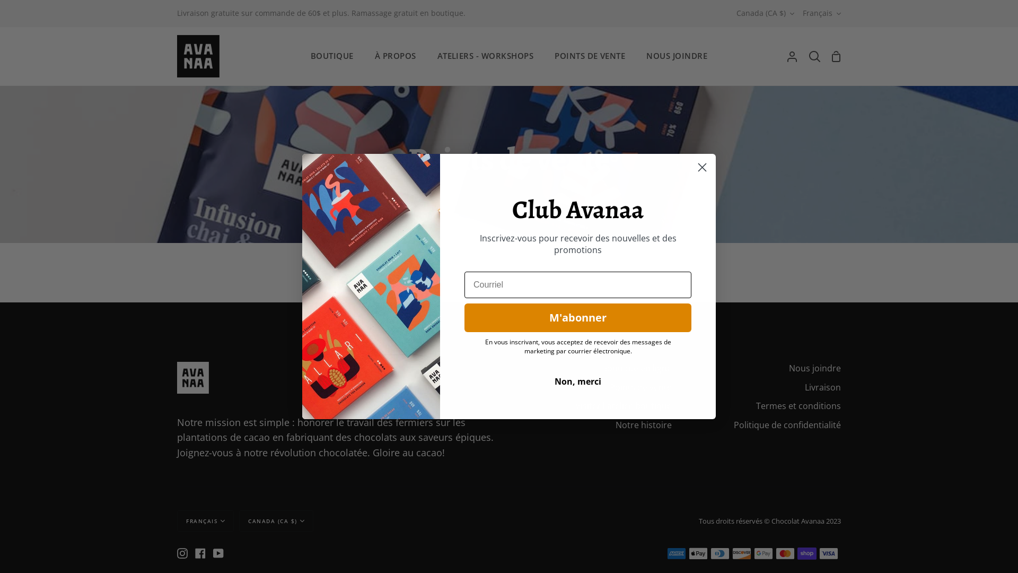 The image size is (1018, 573). What do you see at coordinates (640, 387) in the screenshot?
I see `Points de vente` at bounding box center [640, 387].